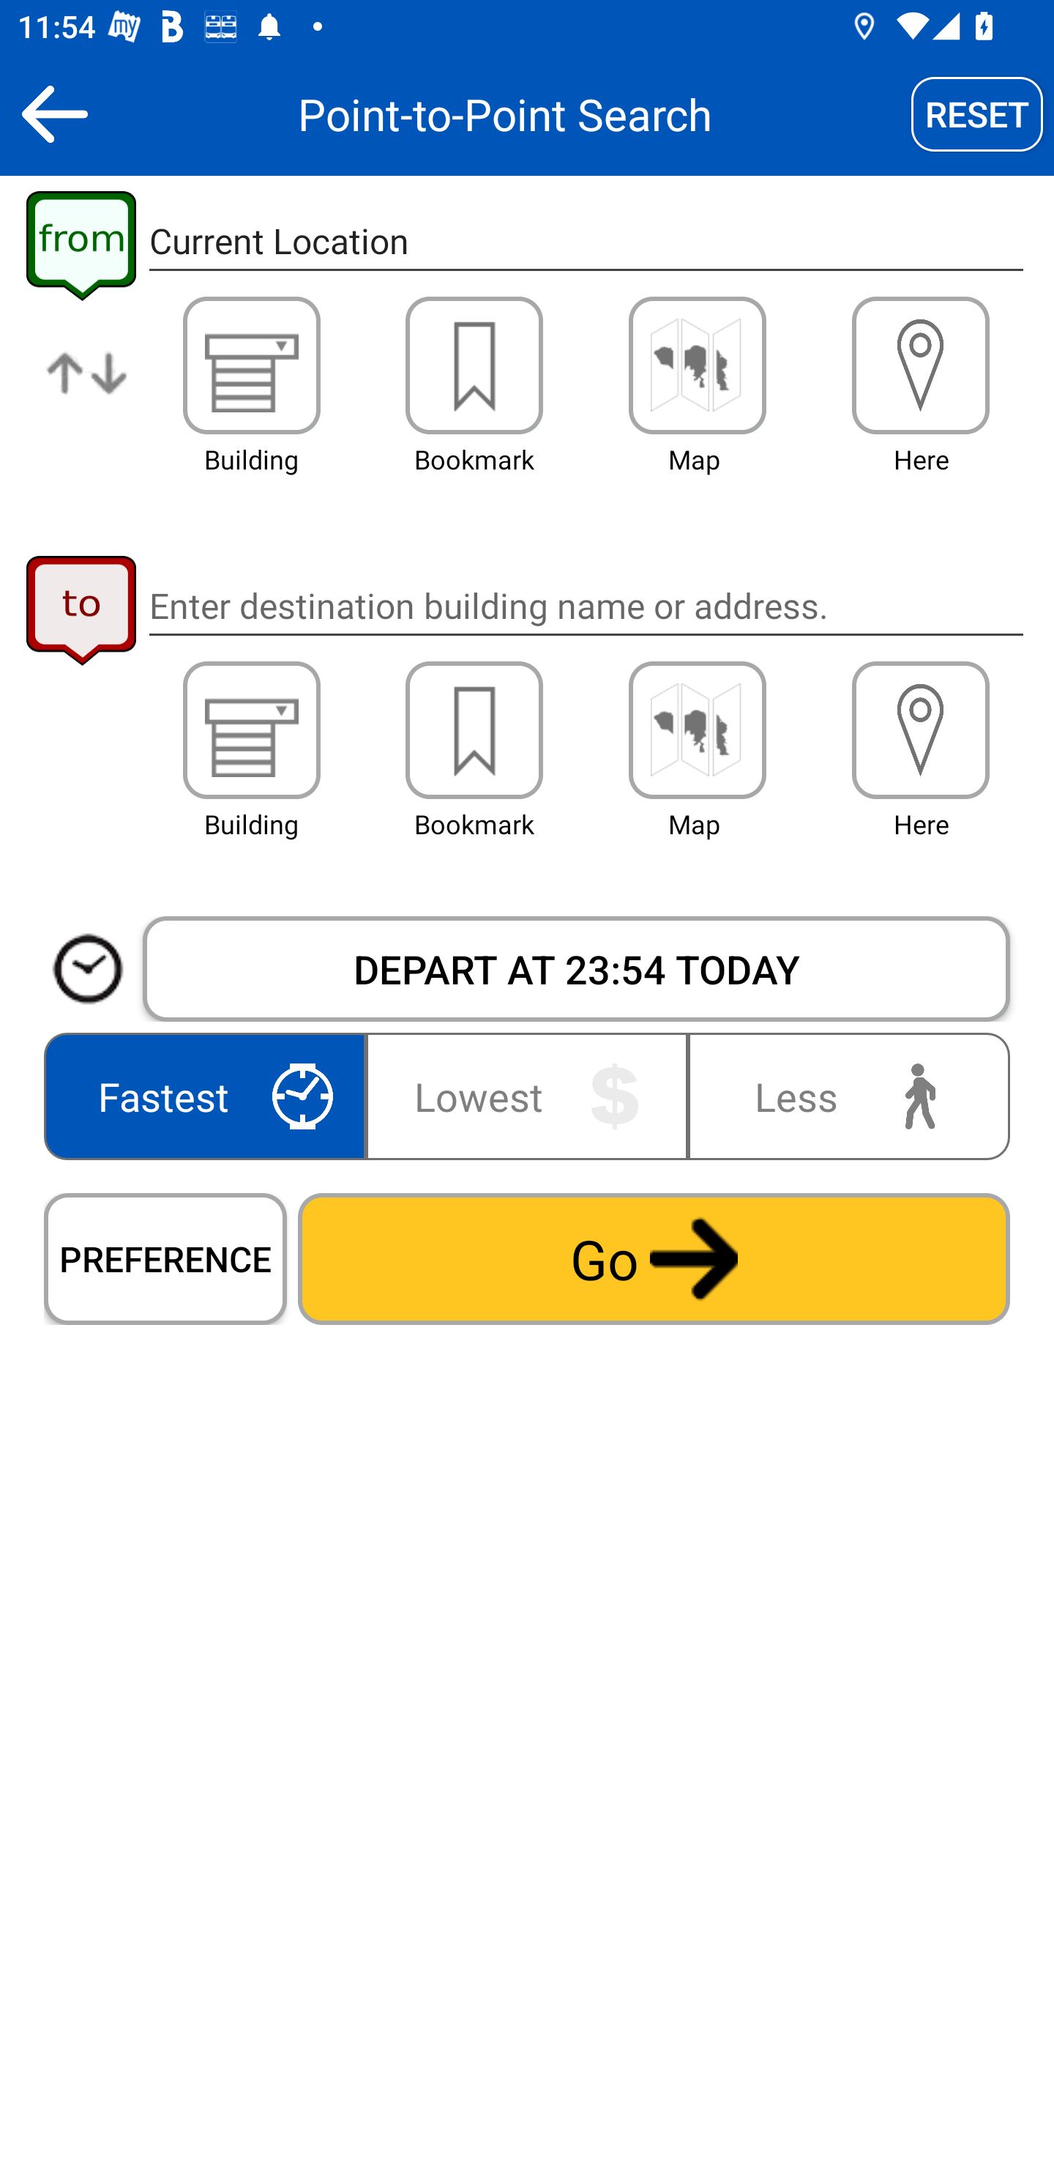  What do you see at coordinates (474, 365) in the screenshot?
I see `Bookmarks` at bounding box center [474, 365].